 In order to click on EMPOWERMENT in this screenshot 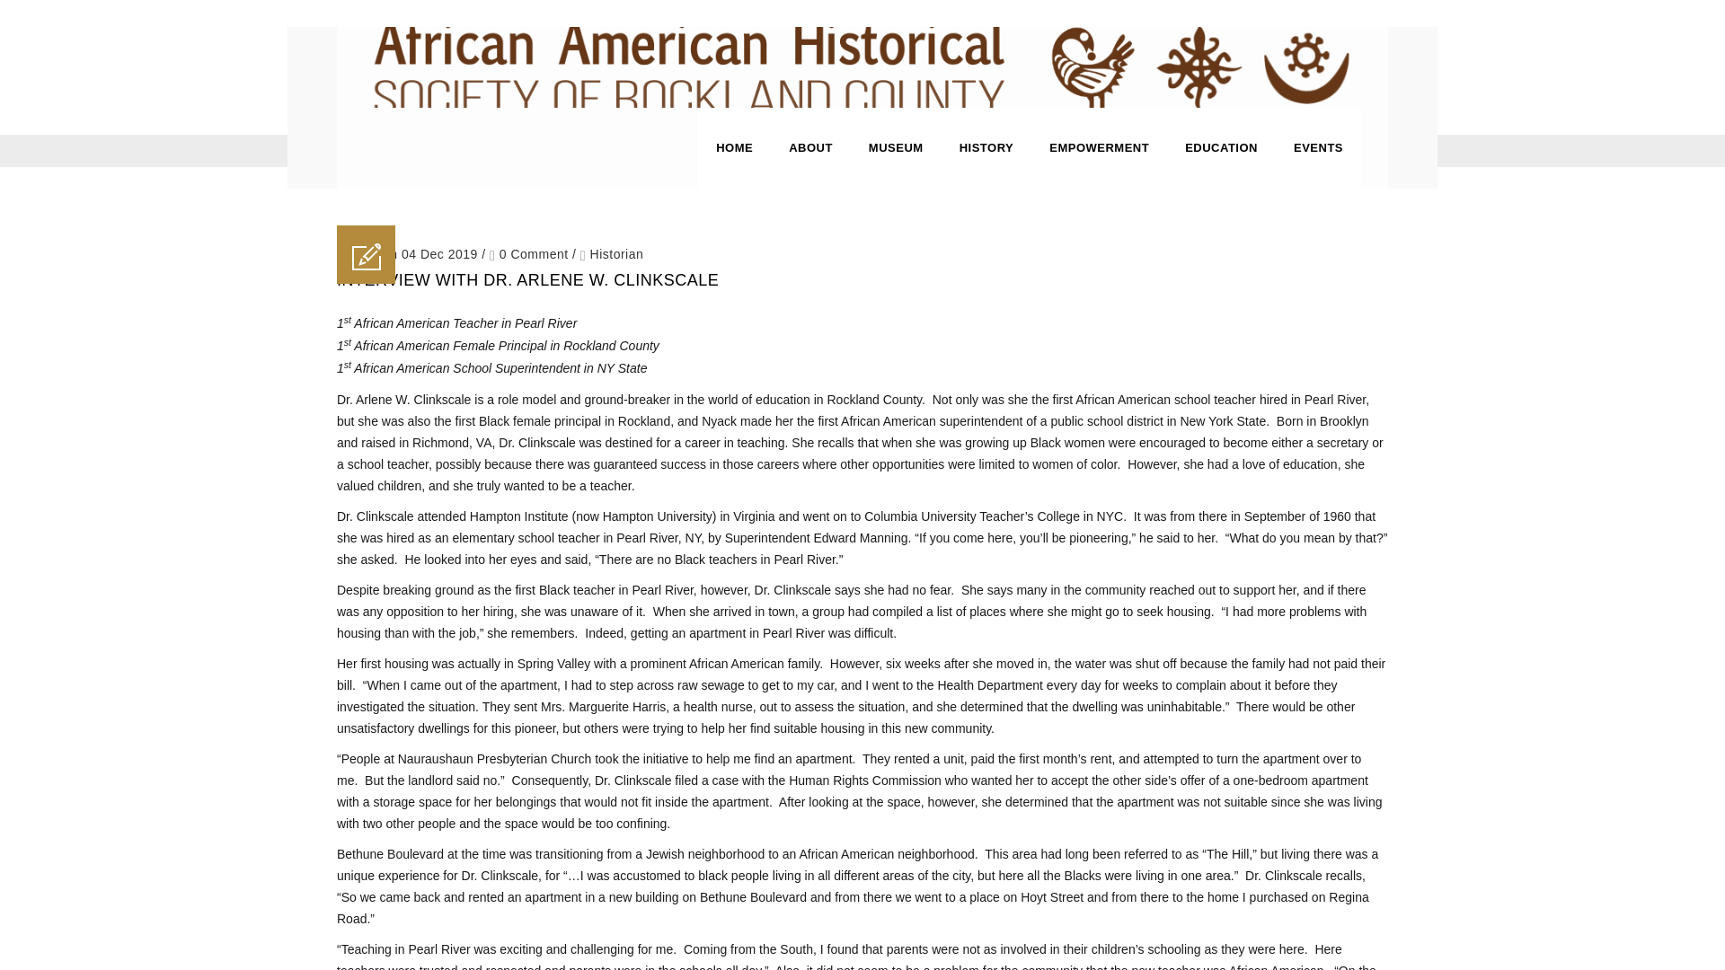, I will do `click(1100, 147)`.